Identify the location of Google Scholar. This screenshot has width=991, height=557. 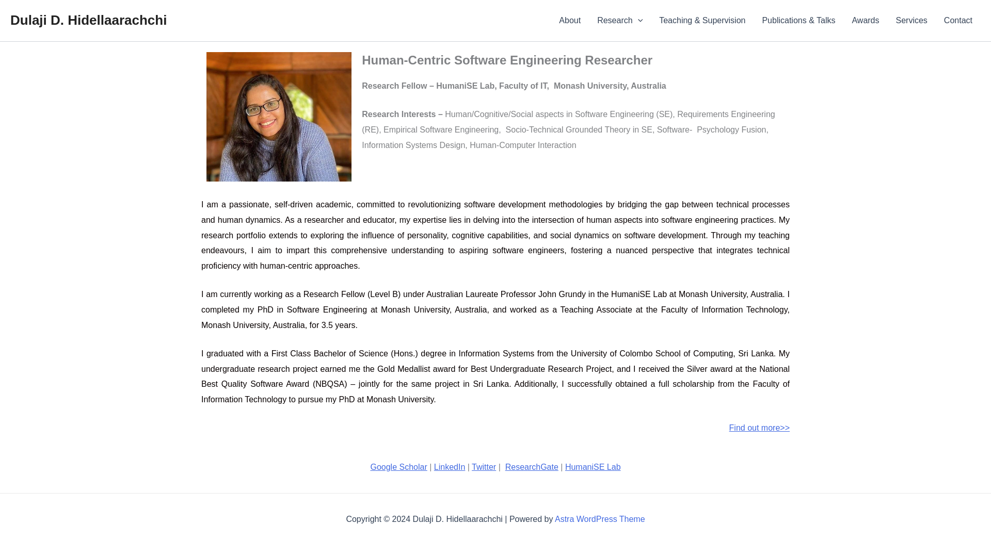
(398, 467).